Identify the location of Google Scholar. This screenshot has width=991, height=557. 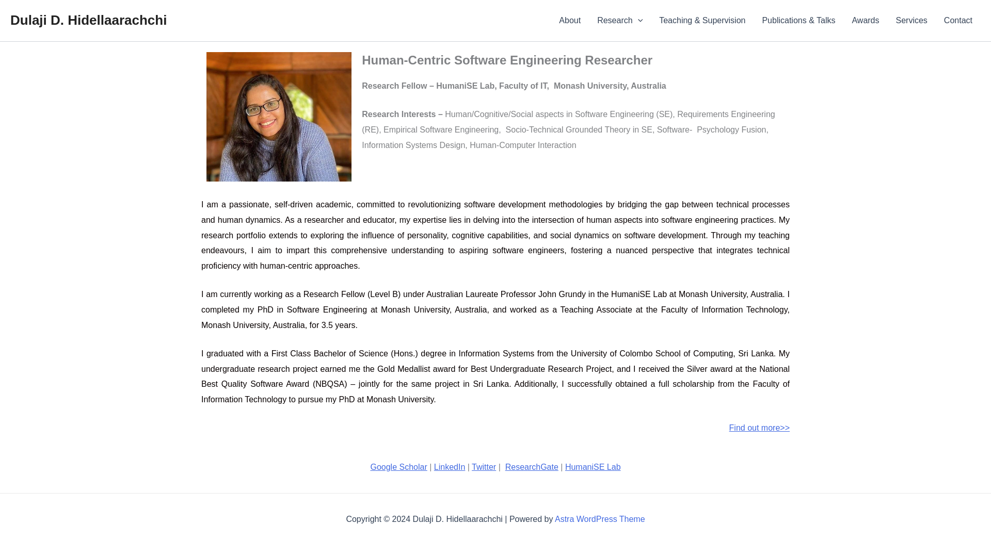
(398, 467).